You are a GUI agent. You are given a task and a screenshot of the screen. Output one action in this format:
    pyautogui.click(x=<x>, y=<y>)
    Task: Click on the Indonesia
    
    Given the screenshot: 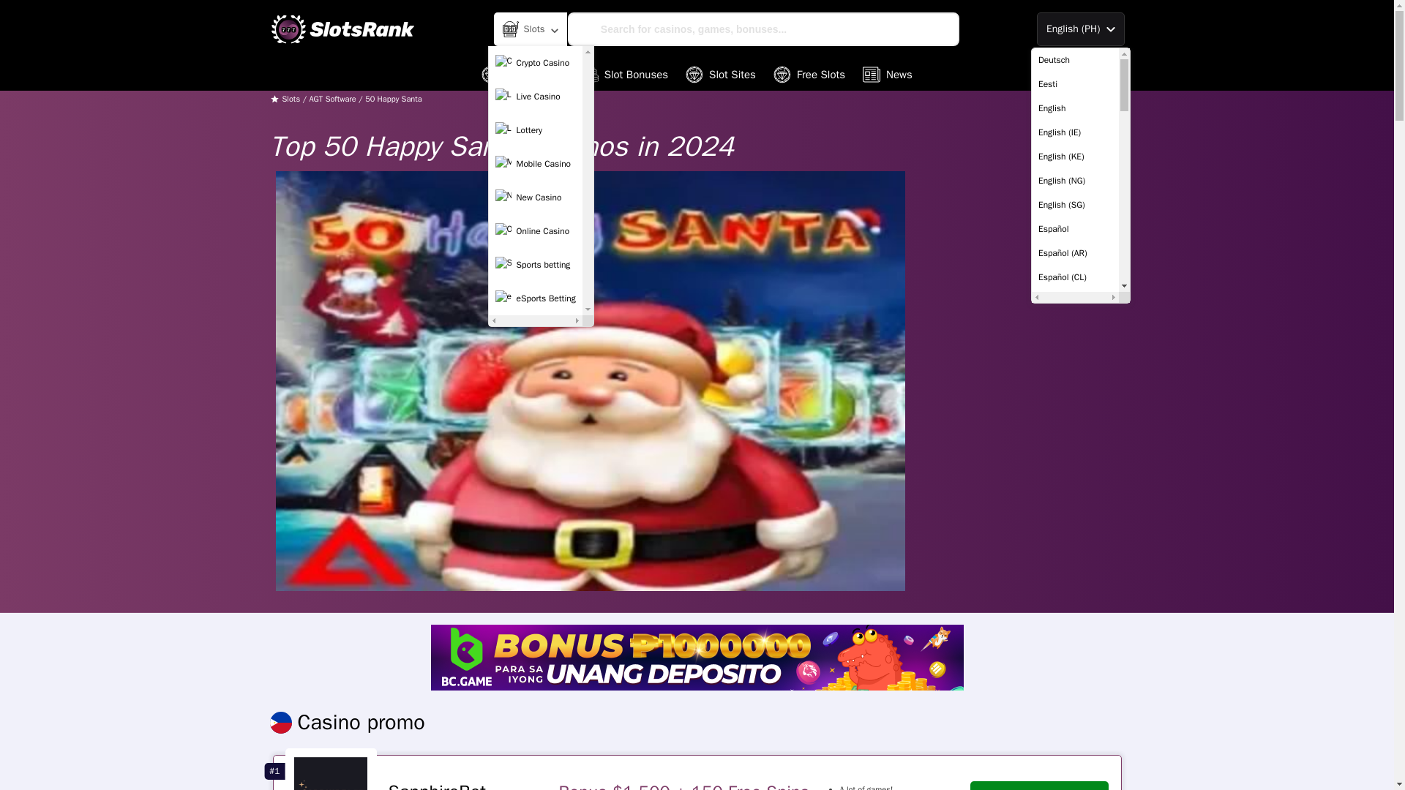 What is the action you would take?
    pyautogui.click(x=1074, y=398)
    